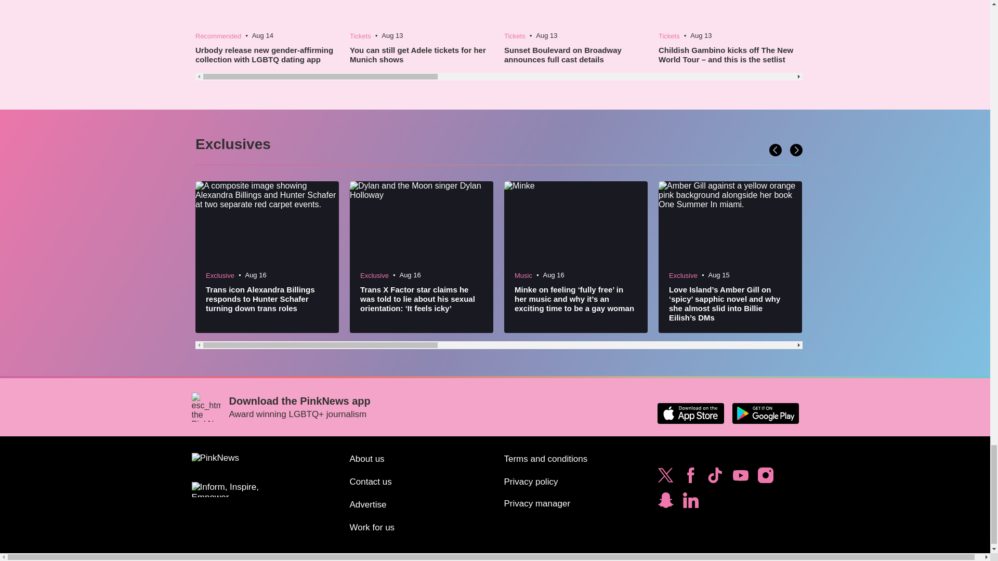 The image size is (998, 561). What do you see at coordinates (740, 478) in the screenshot?
I see `Subscribe to PinkNews on YouTube` at bounding box center [740, 478].